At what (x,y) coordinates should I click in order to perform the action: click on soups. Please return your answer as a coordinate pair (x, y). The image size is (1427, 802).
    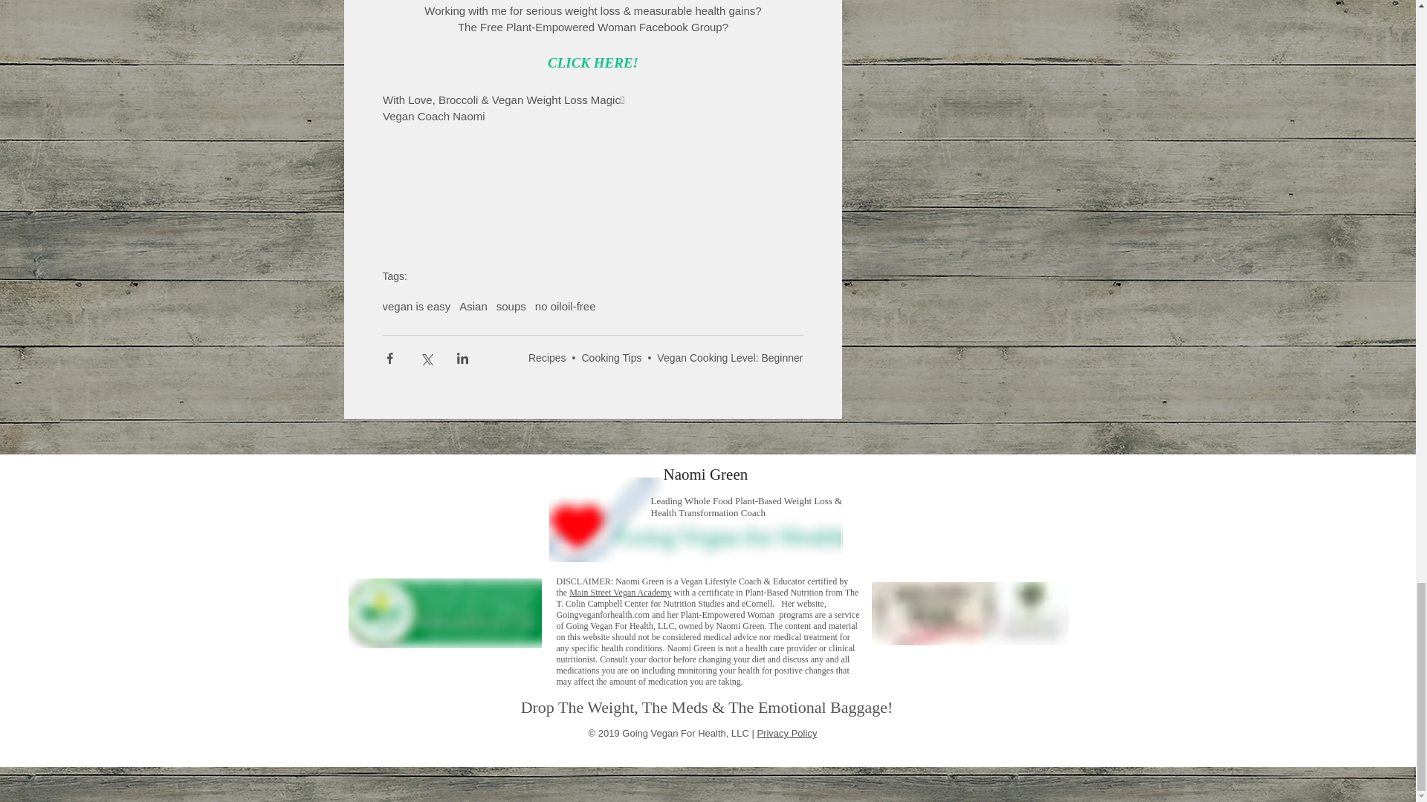
    Looking at the image, I should click on (511, 306).